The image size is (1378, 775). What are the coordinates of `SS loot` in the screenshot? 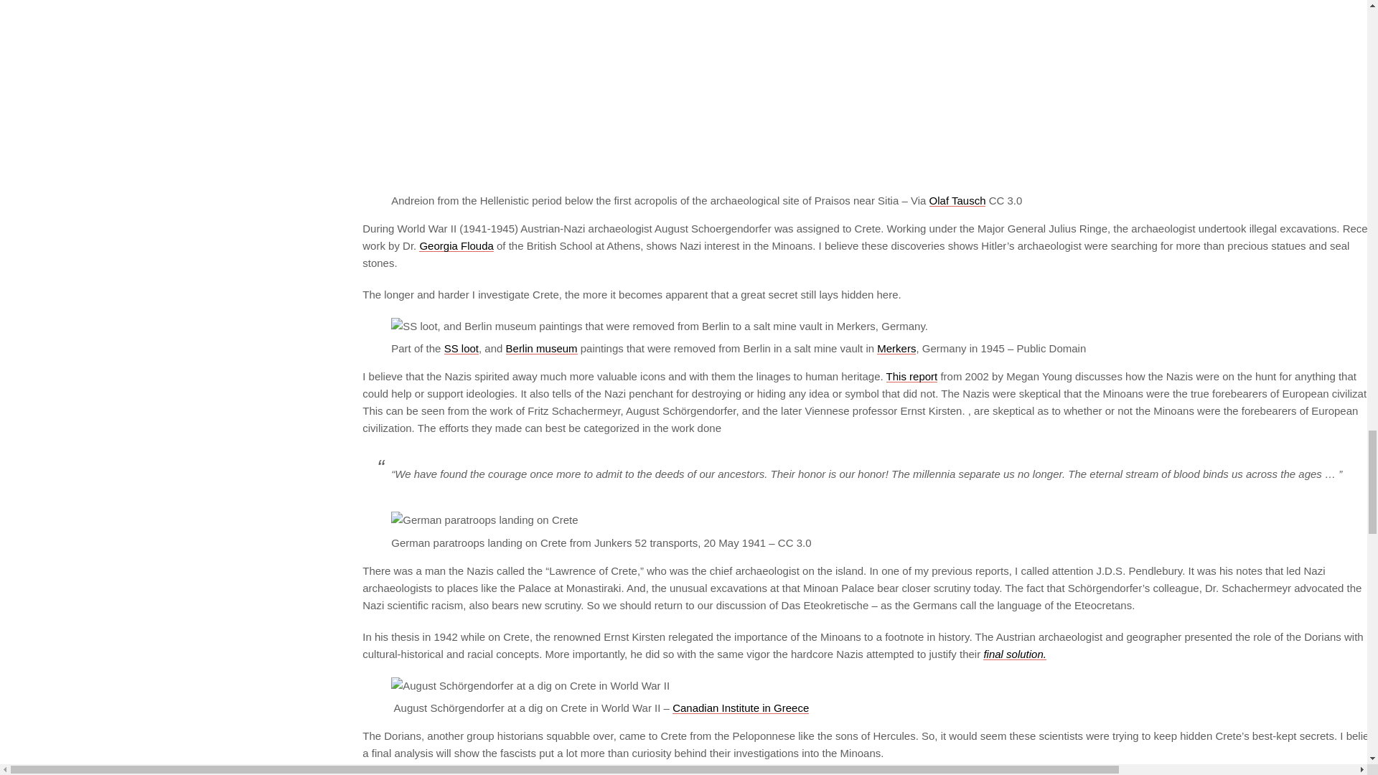 It's located at (461, 348).